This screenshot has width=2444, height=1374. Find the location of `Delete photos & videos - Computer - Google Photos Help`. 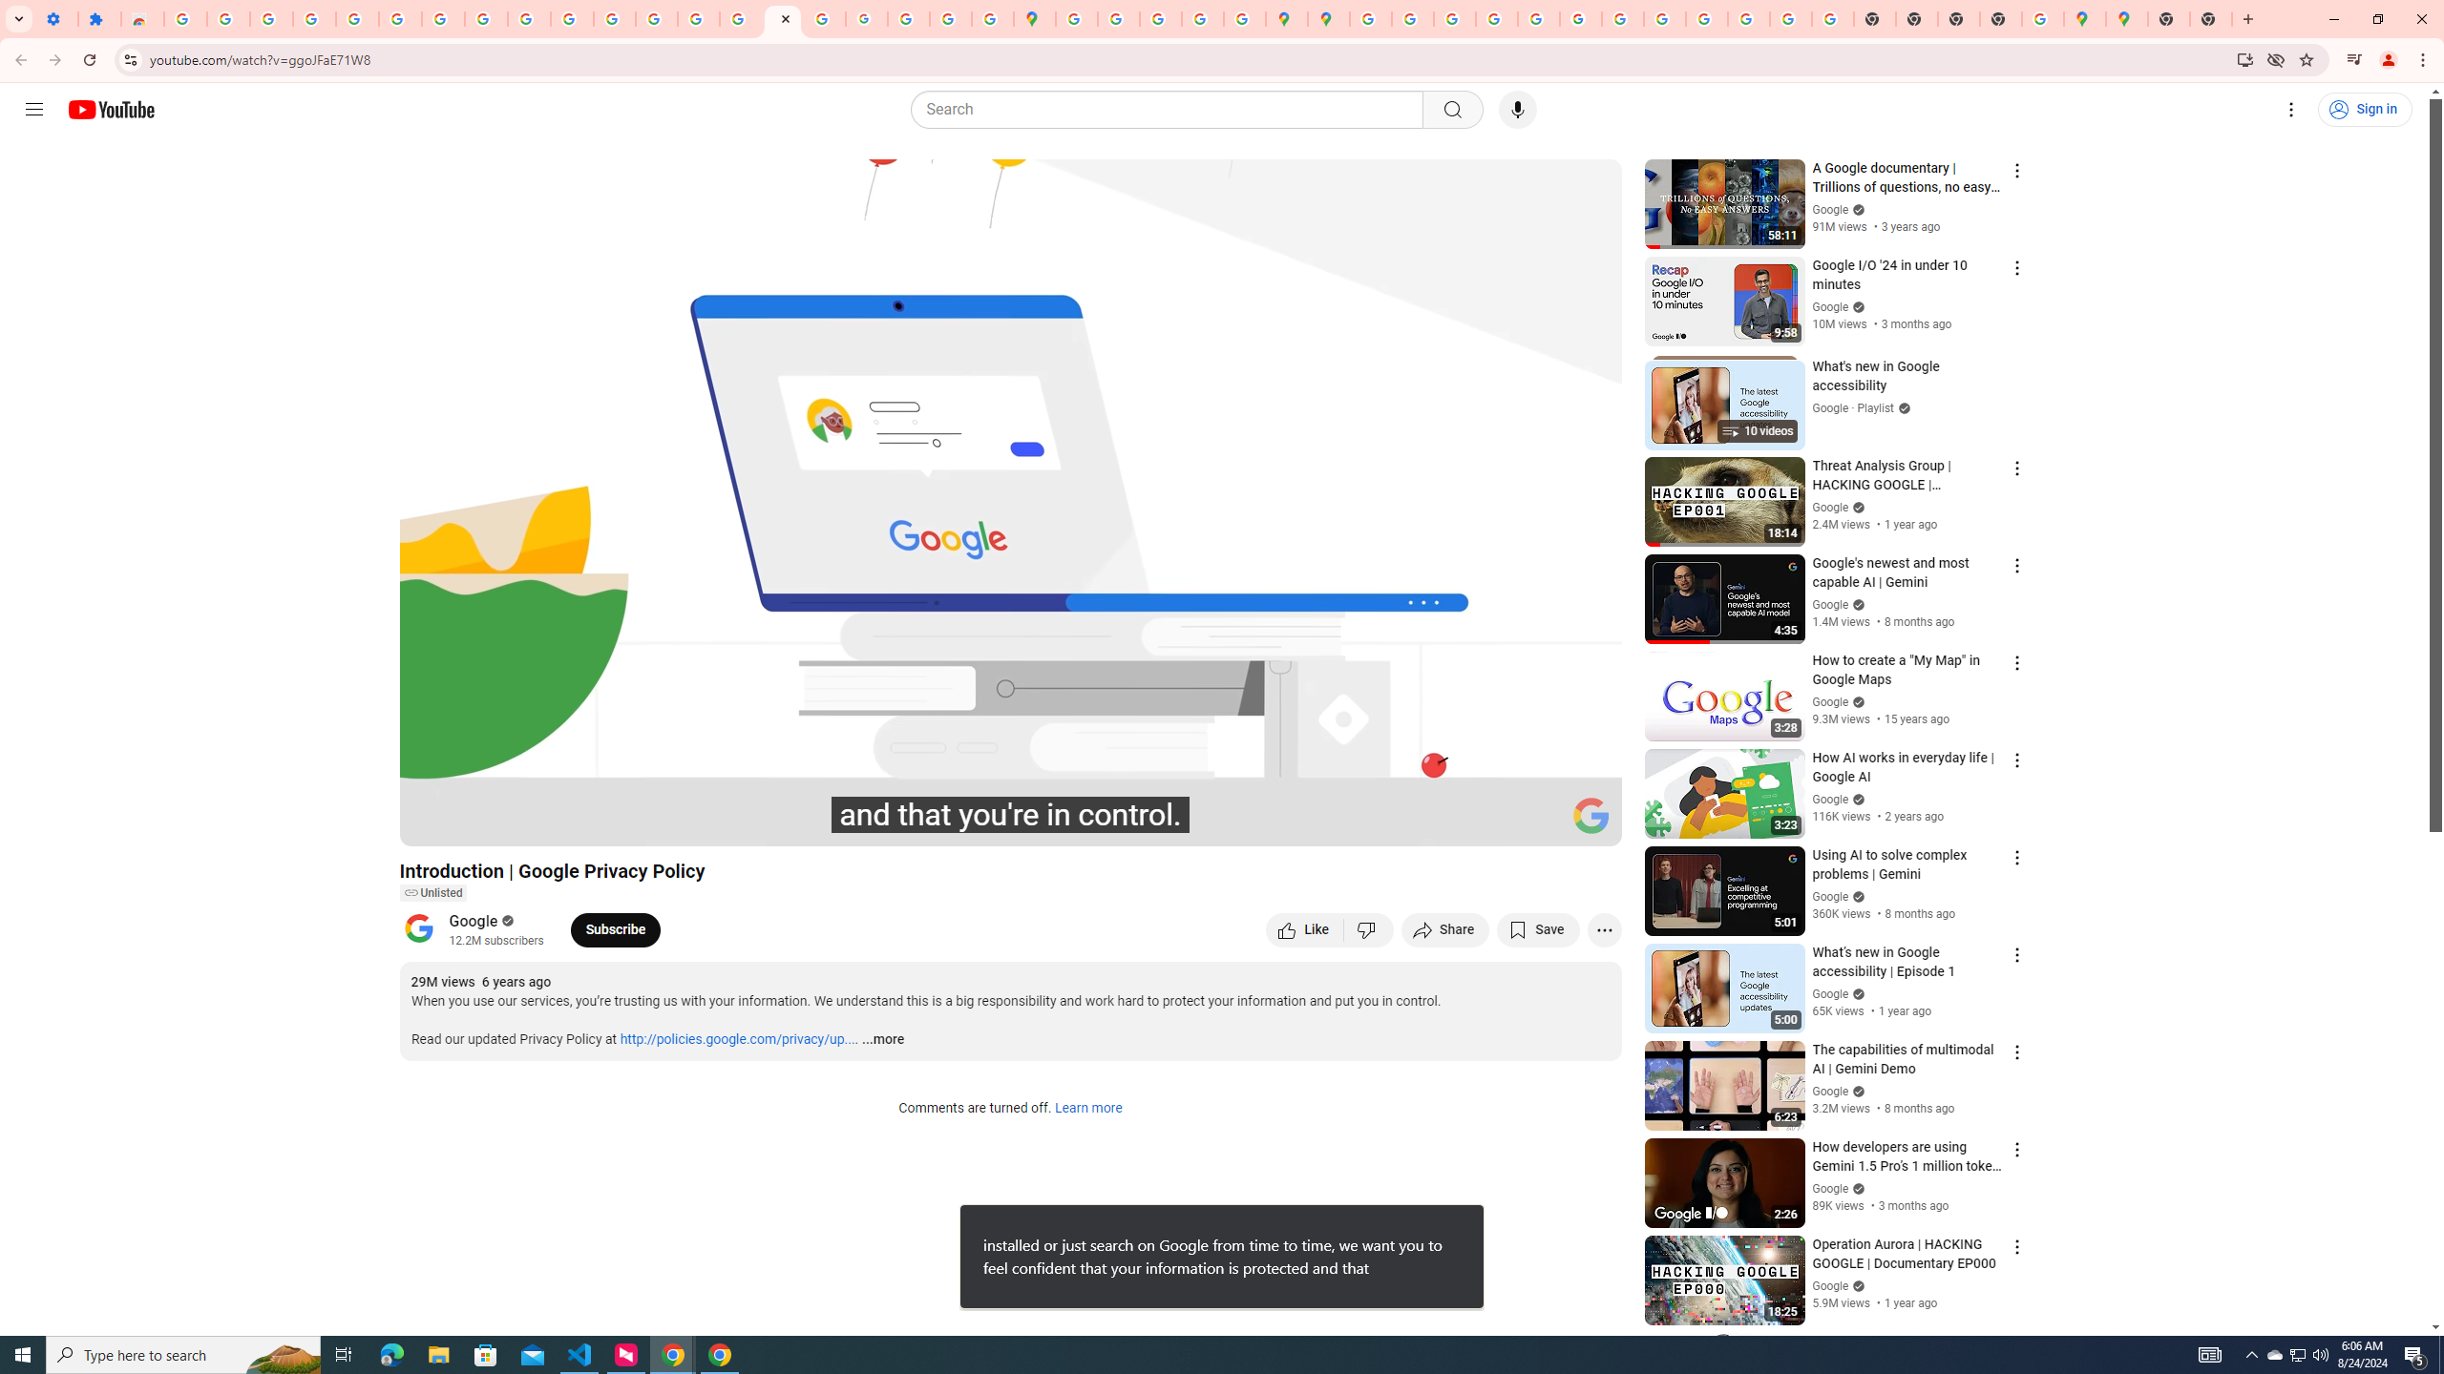

Delete photos & videos - Computer - Google Photos Help is located at coordinates (228, 19).